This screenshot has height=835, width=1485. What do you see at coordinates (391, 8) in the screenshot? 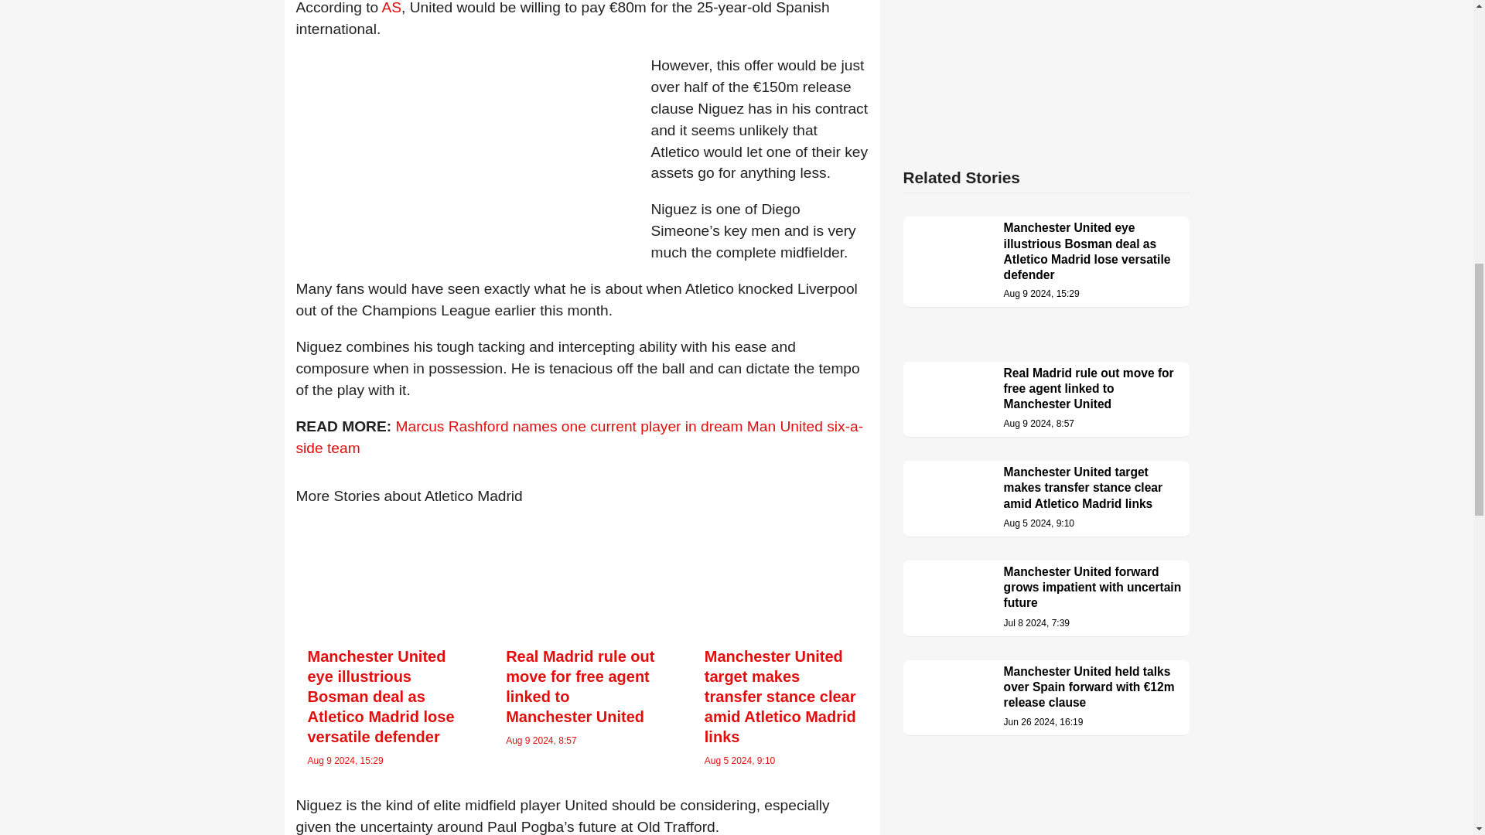
I see `AS` at bounding box center [391, 8].